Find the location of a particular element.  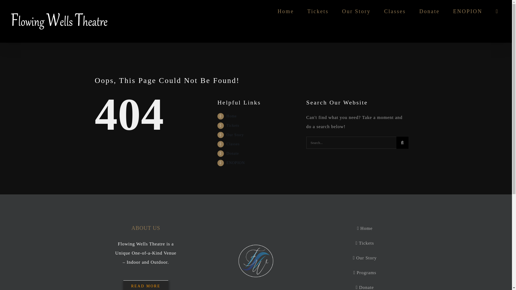

Our Story is located at coordinates (235, 135).